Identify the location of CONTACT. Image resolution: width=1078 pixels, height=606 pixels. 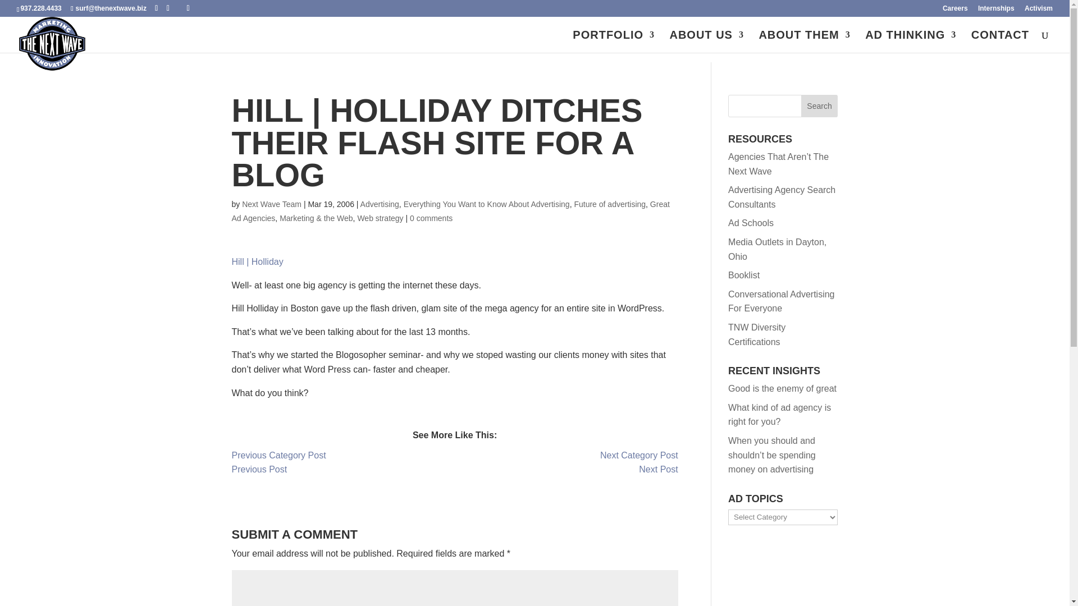
(1000, 42).